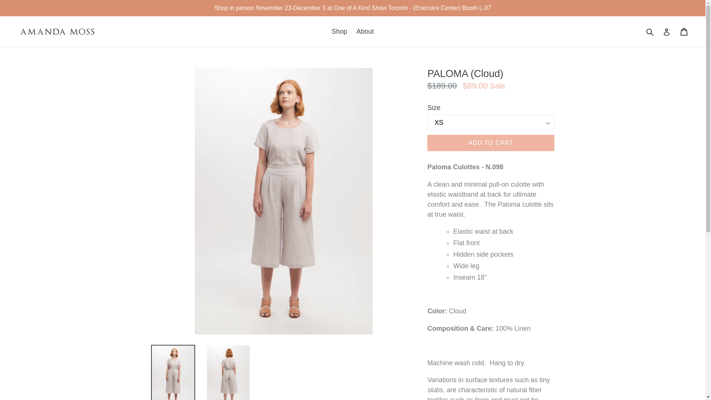 The image size is (711, 400). What do you see at coordinates (650, 32) in the screenshot?
I see `Submit` at bounding box center [650, 32].